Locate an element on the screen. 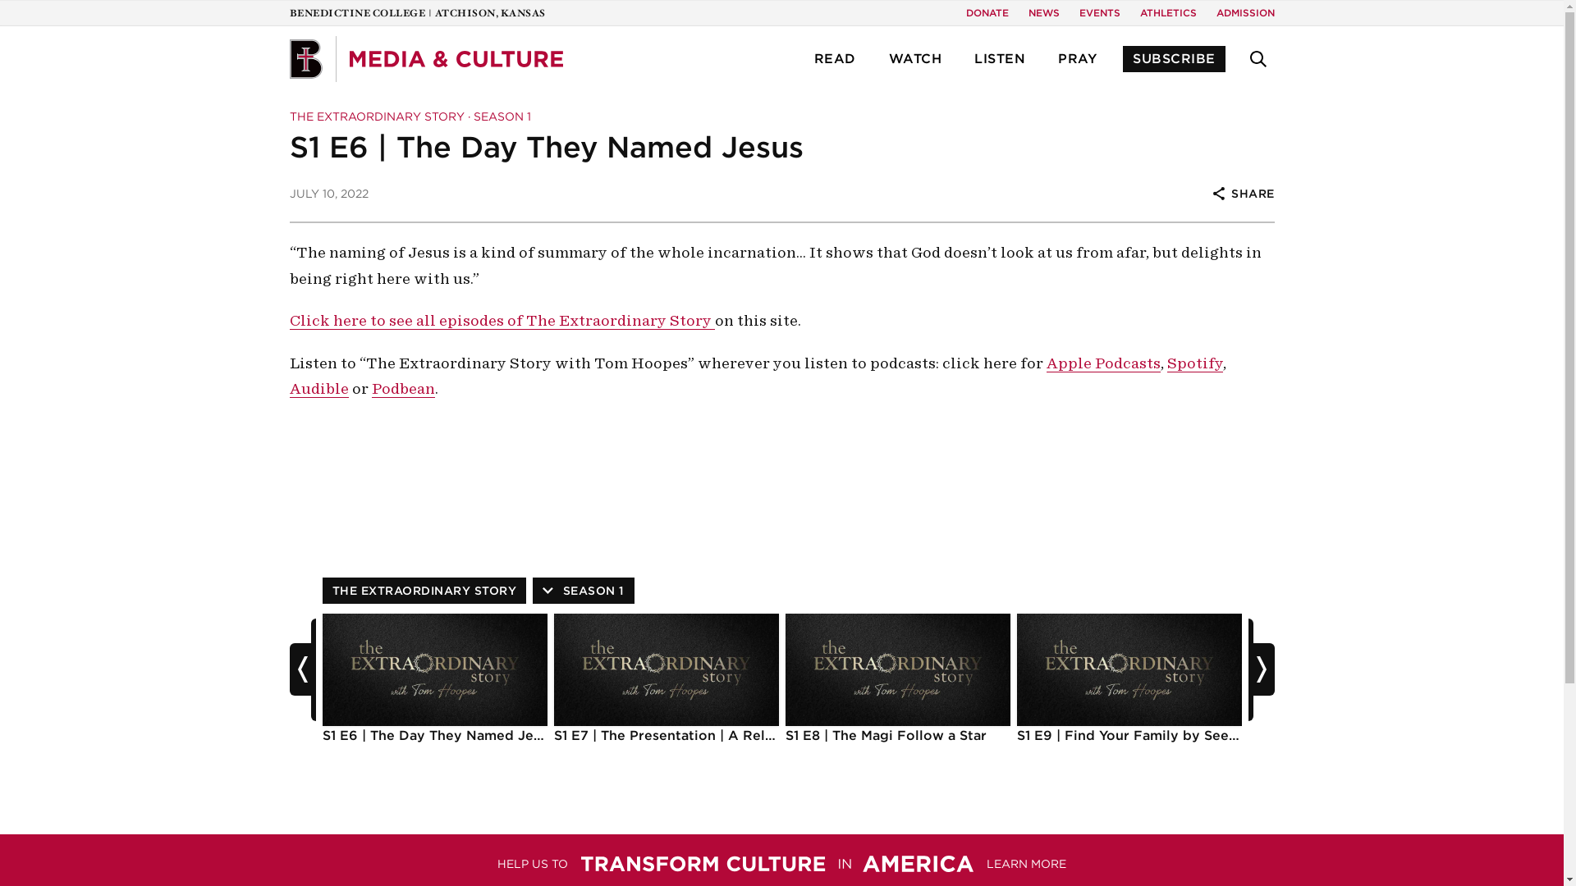  Click here to see all episodes of The Extraordinary Story is located at coordinates (501, 320).